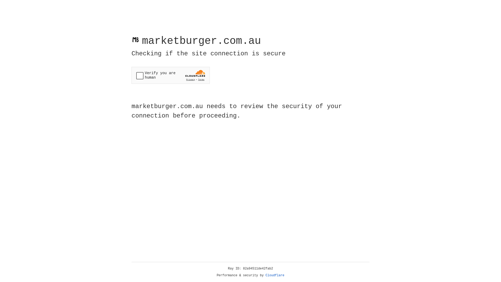  I want to click on Widget containing a Cloudflare security challenge, so click(171, 75).